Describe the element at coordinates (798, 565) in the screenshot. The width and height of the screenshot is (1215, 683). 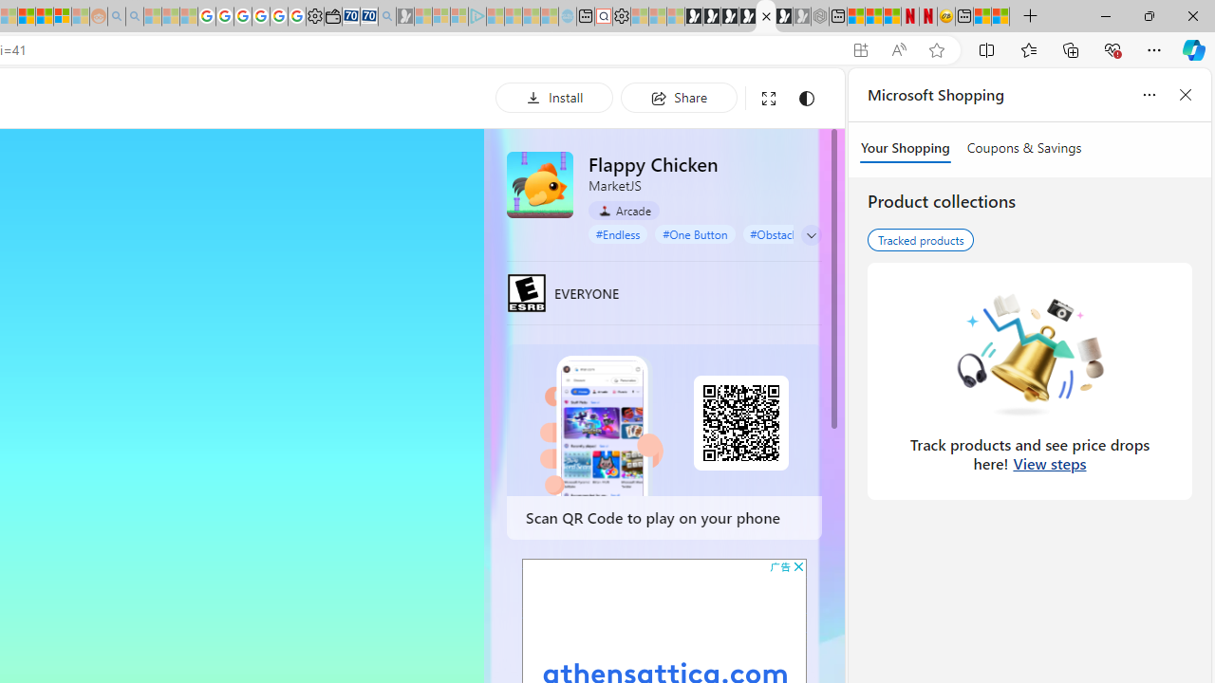
I see `AutomationID: cbb` at that location.